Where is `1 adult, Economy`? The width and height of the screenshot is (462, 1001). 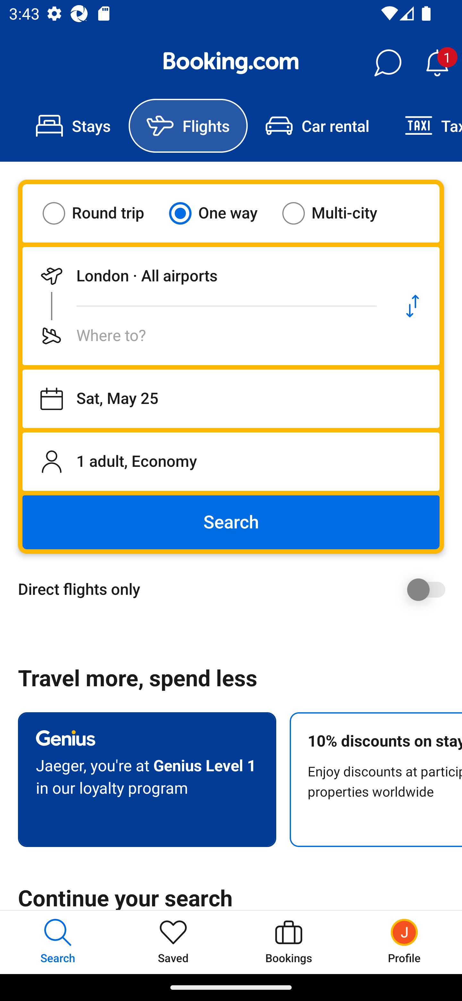 1 adult, Economy is located at coordinates (231, 461).